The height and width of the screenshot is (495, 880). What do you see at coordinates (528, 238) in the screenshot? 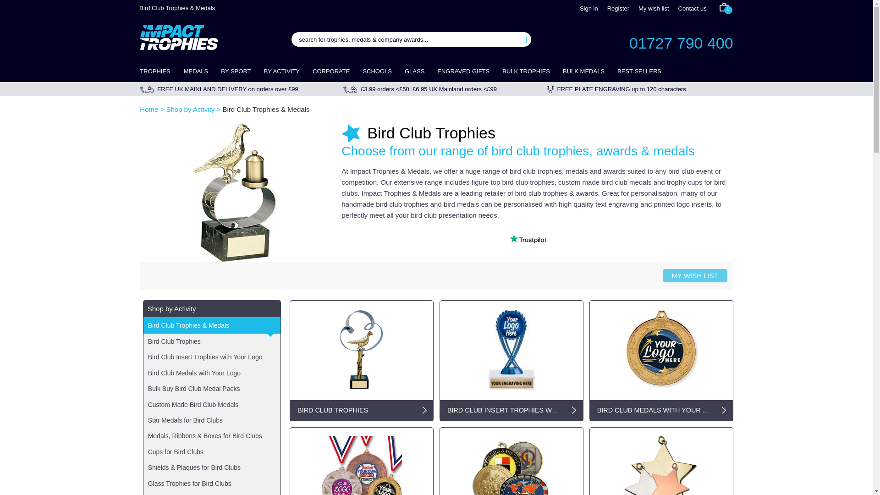
I see `Customer reviews powered by Trustpilot` at bounding box center [528, 238].